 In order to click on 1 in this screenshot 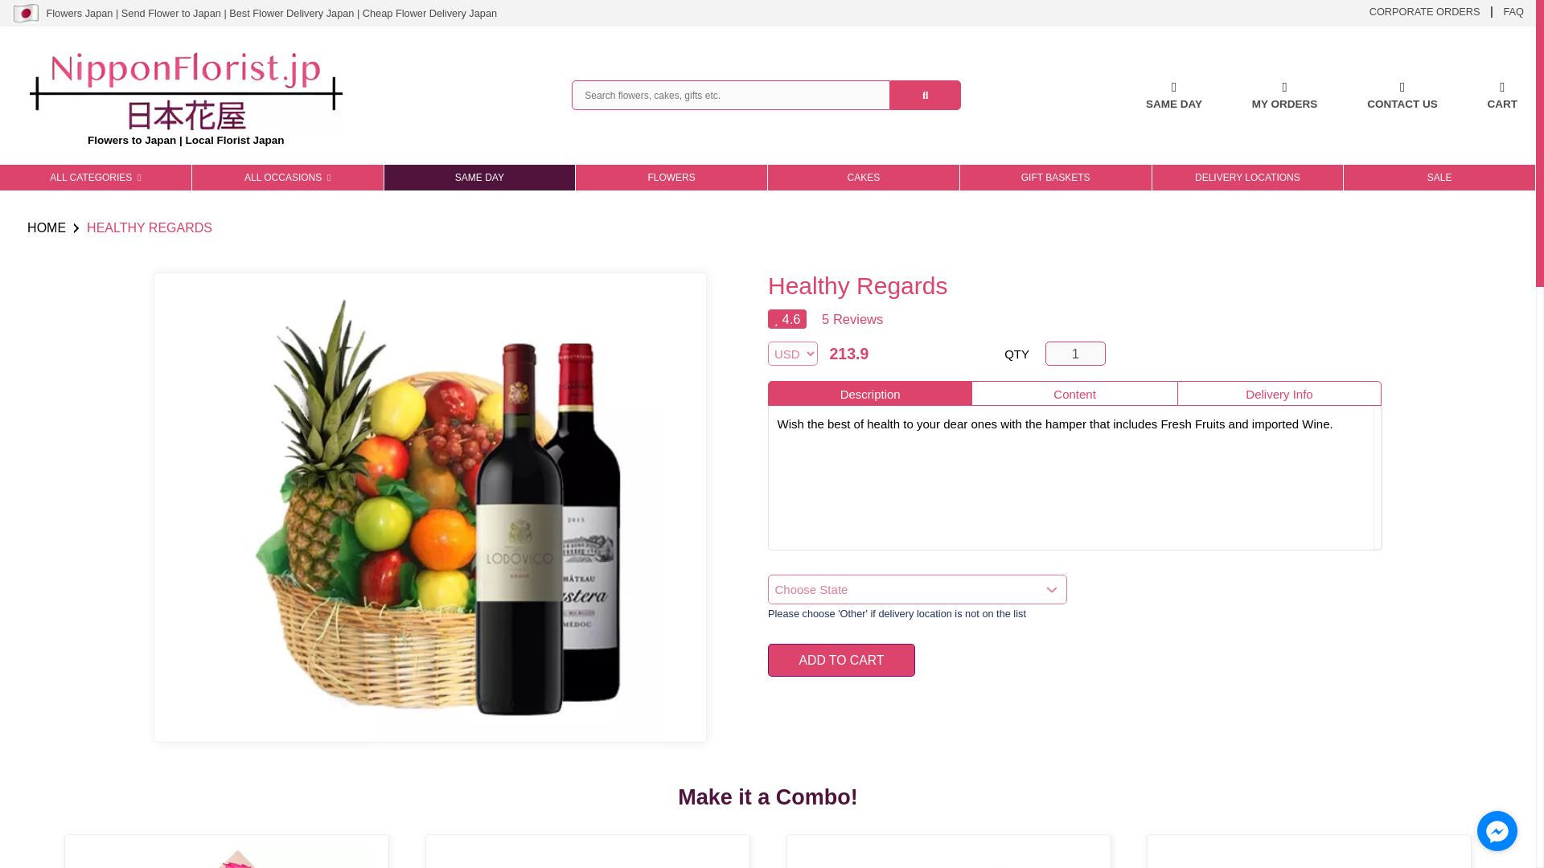, I will do `click(1076, 354)`.